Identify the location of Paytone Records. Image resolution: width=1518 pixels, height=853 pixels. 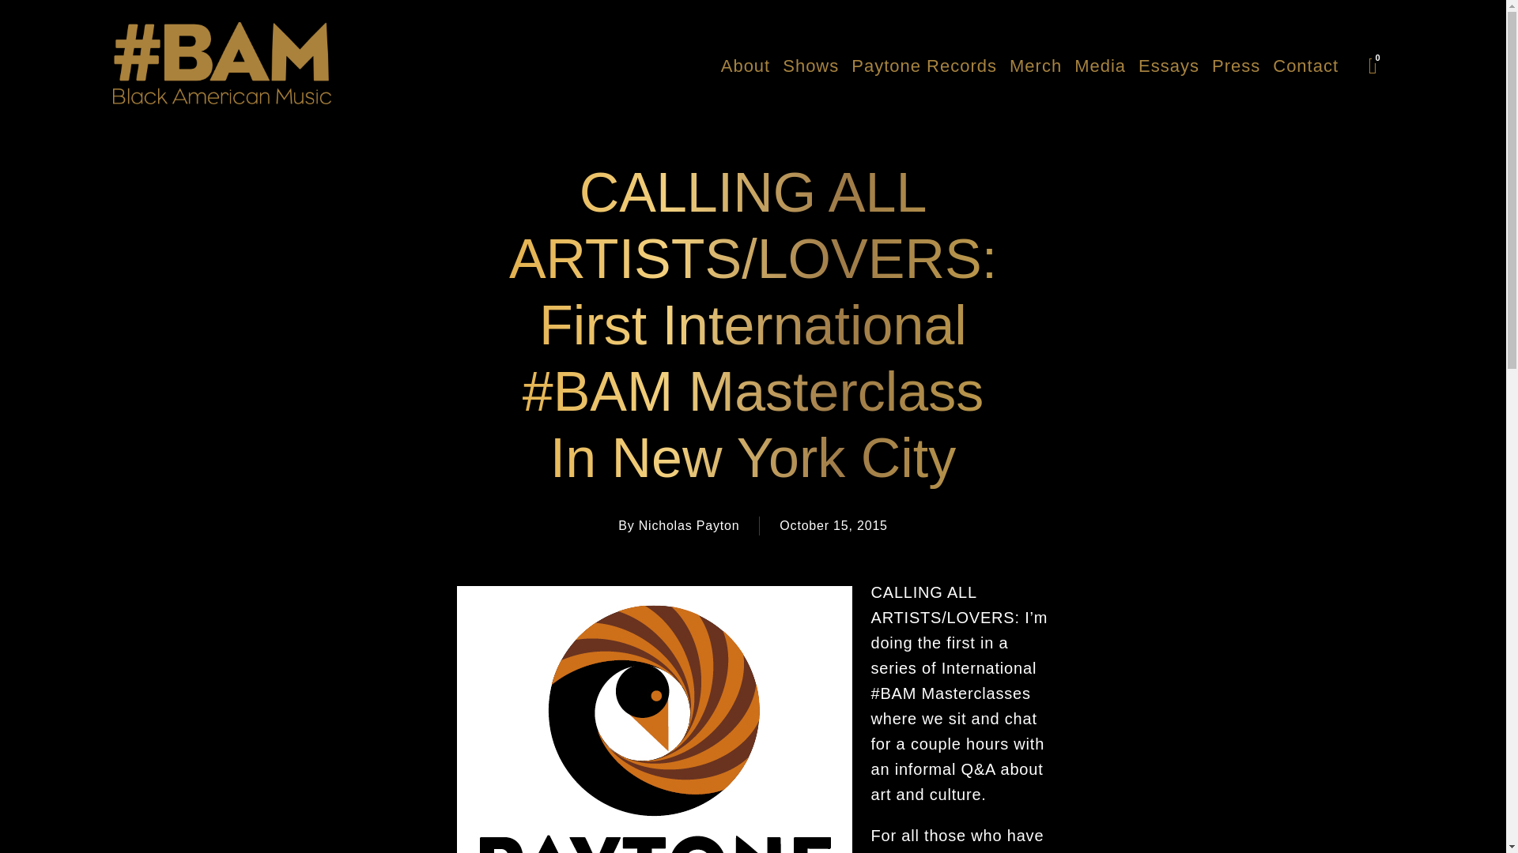
(924, 66).